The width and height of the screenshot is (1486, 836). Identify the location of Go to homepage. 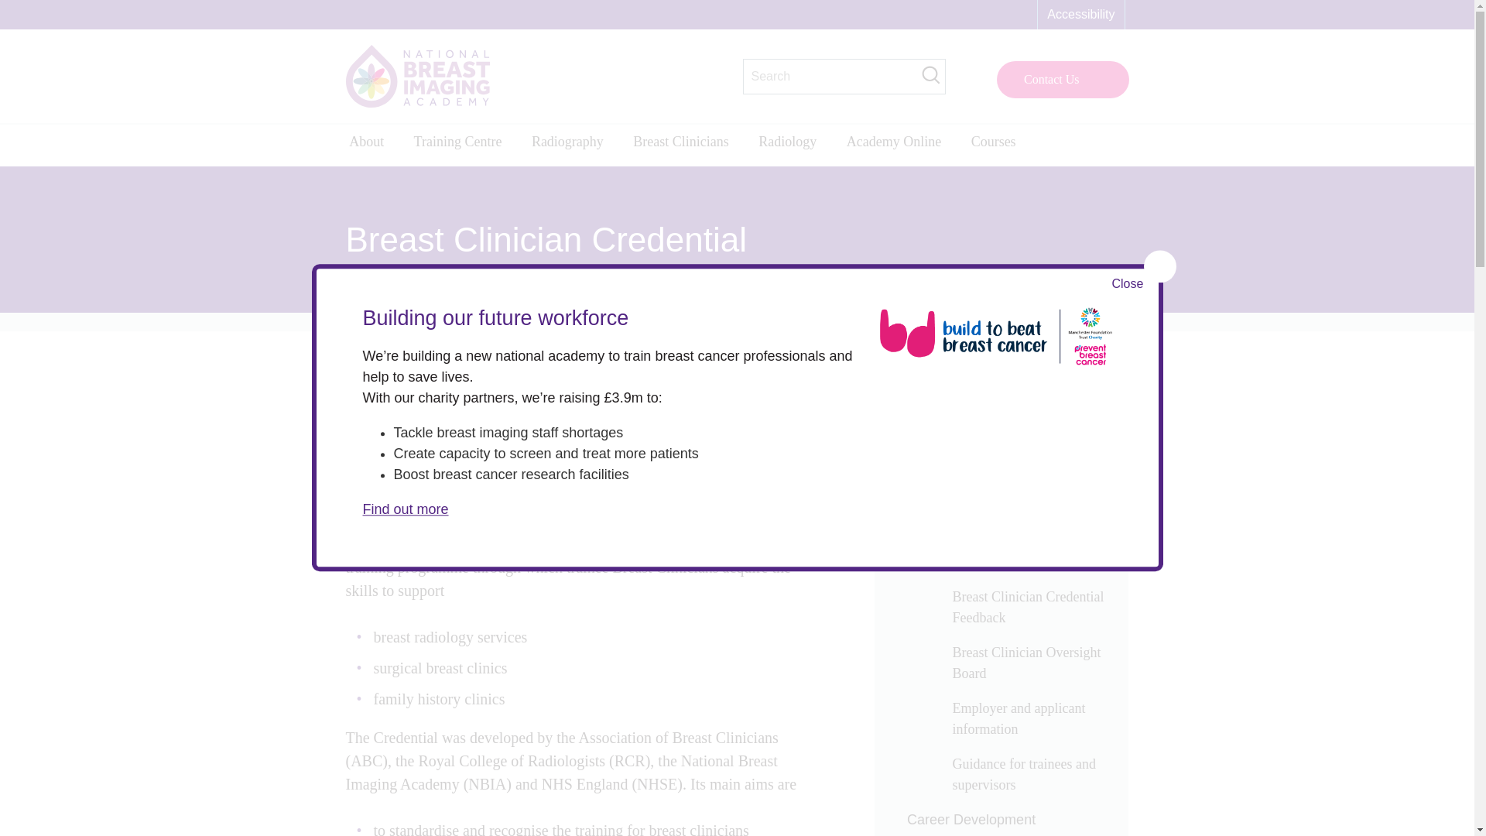
(416, 76).